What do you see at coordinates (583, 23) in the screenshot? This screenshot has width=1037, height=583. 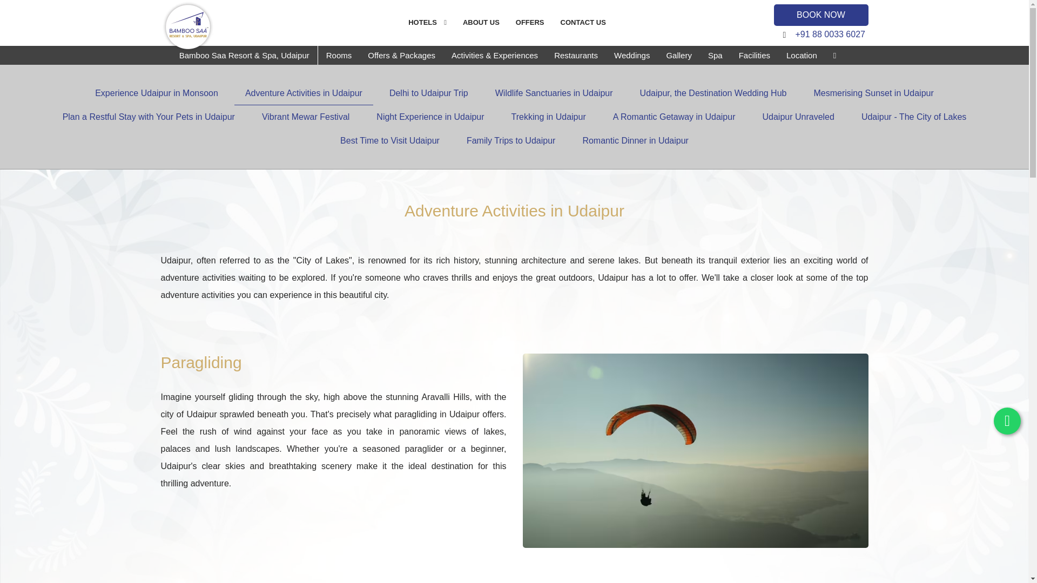 I see `CONTACT US` at bounding box center [583, 23].